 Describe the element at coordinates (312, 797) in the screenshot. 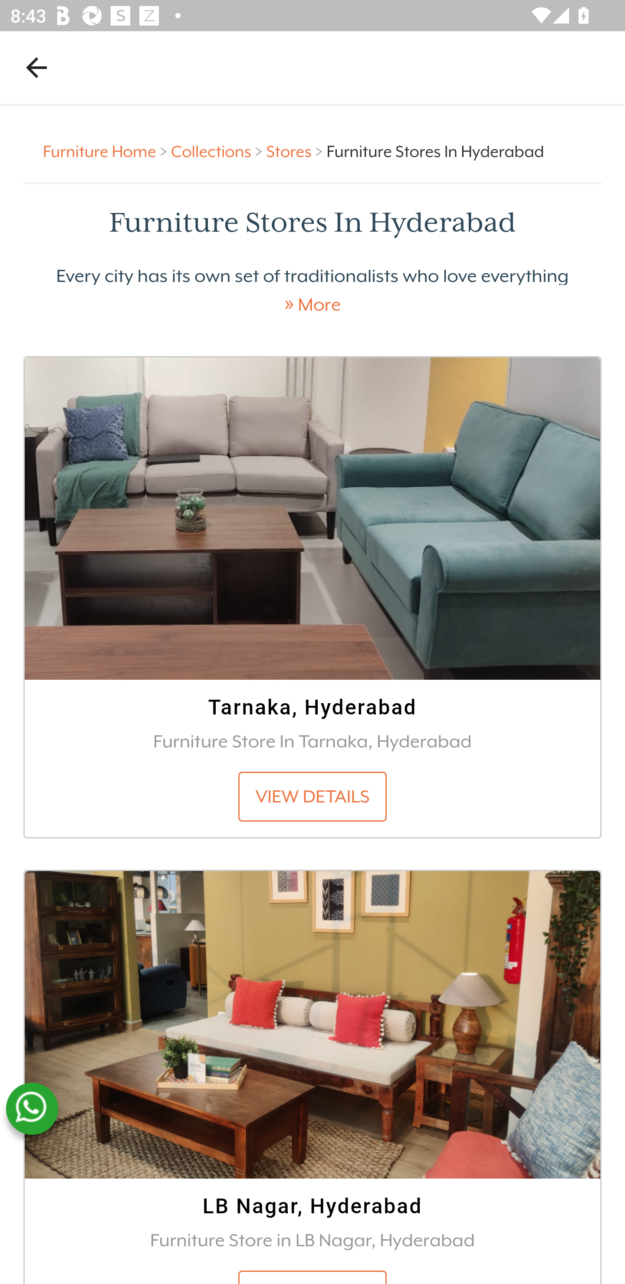

I see `VIEW DETAILS` at that location.